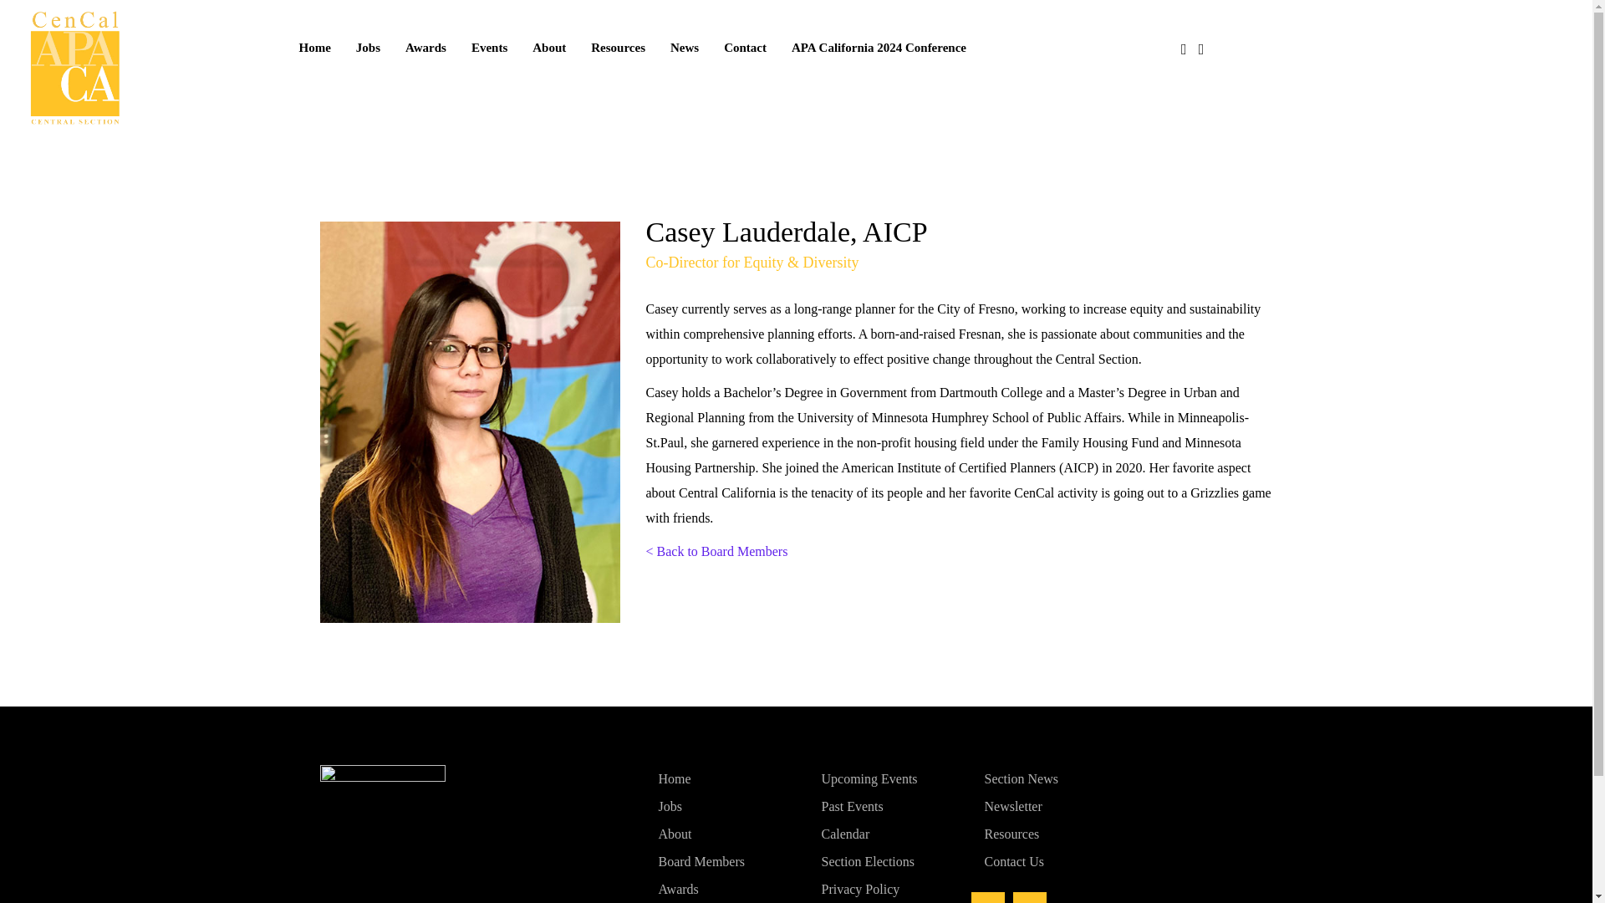  What do you see at coordinates (879, 48) in the screenshot?
I see `APA California 2024 Conference` at bounding box center [879, 48].